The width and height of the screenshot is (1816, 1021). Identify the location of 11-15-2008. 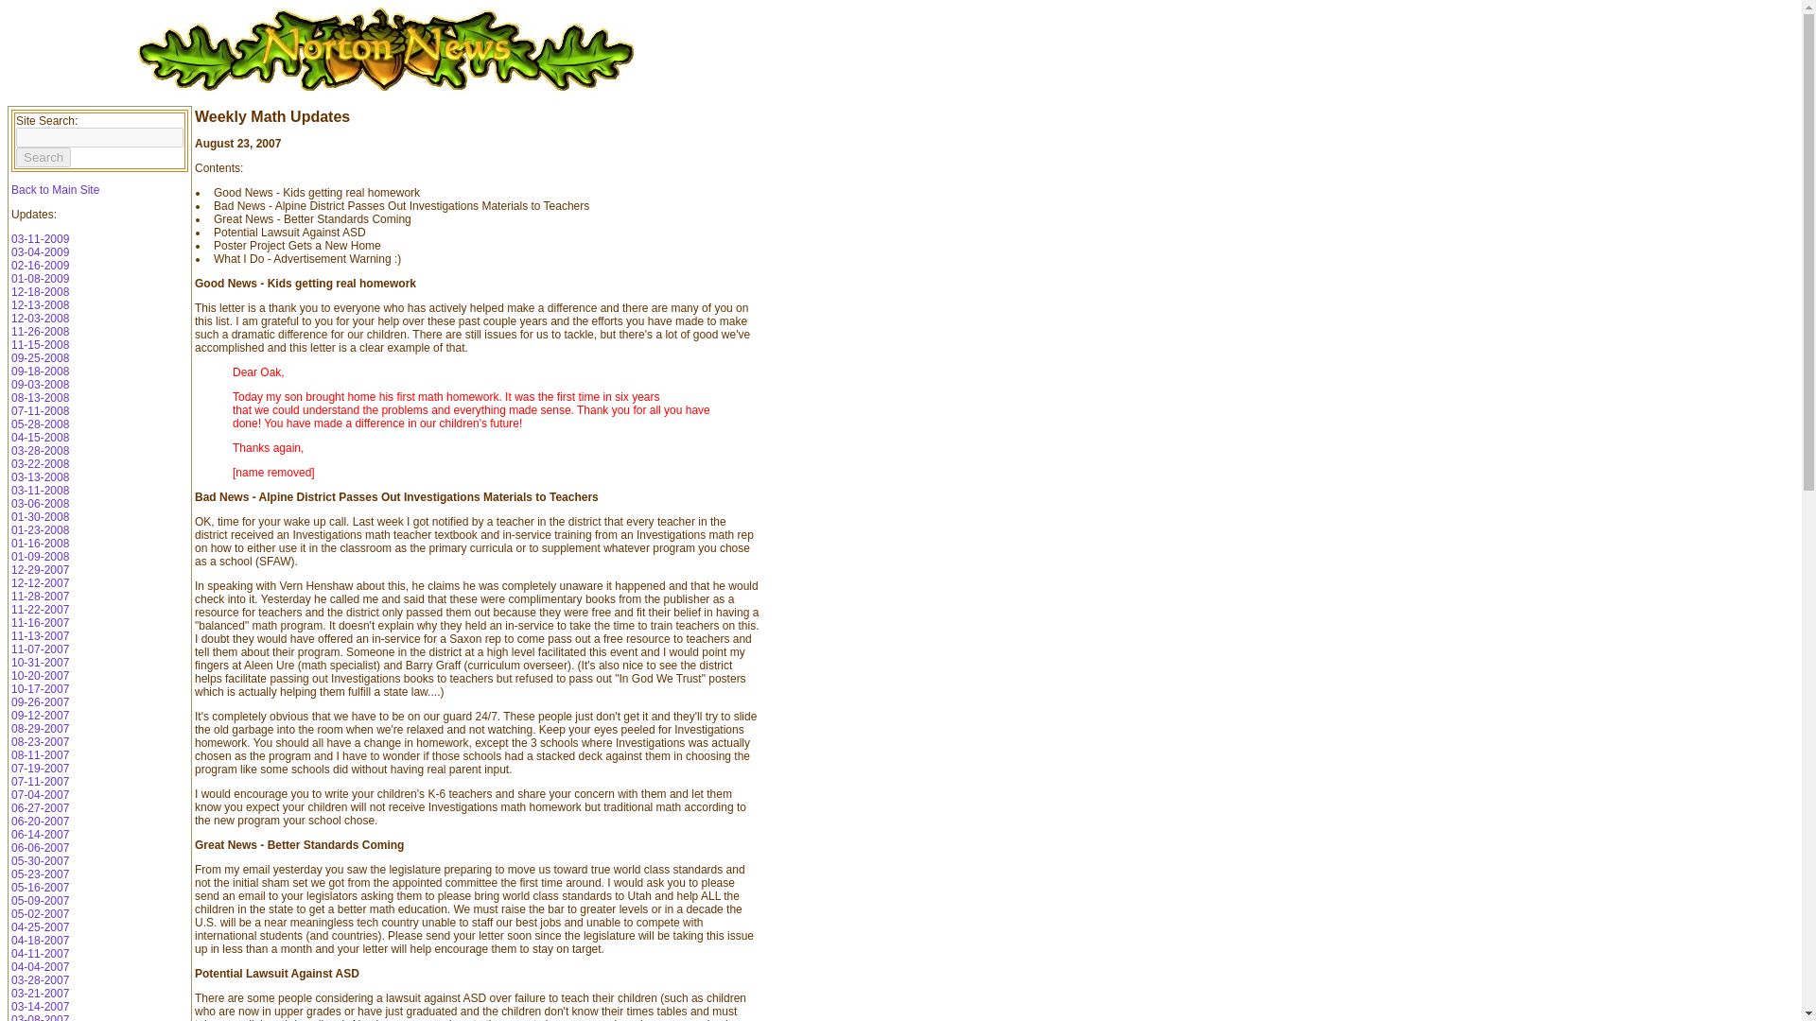
(40, 344).